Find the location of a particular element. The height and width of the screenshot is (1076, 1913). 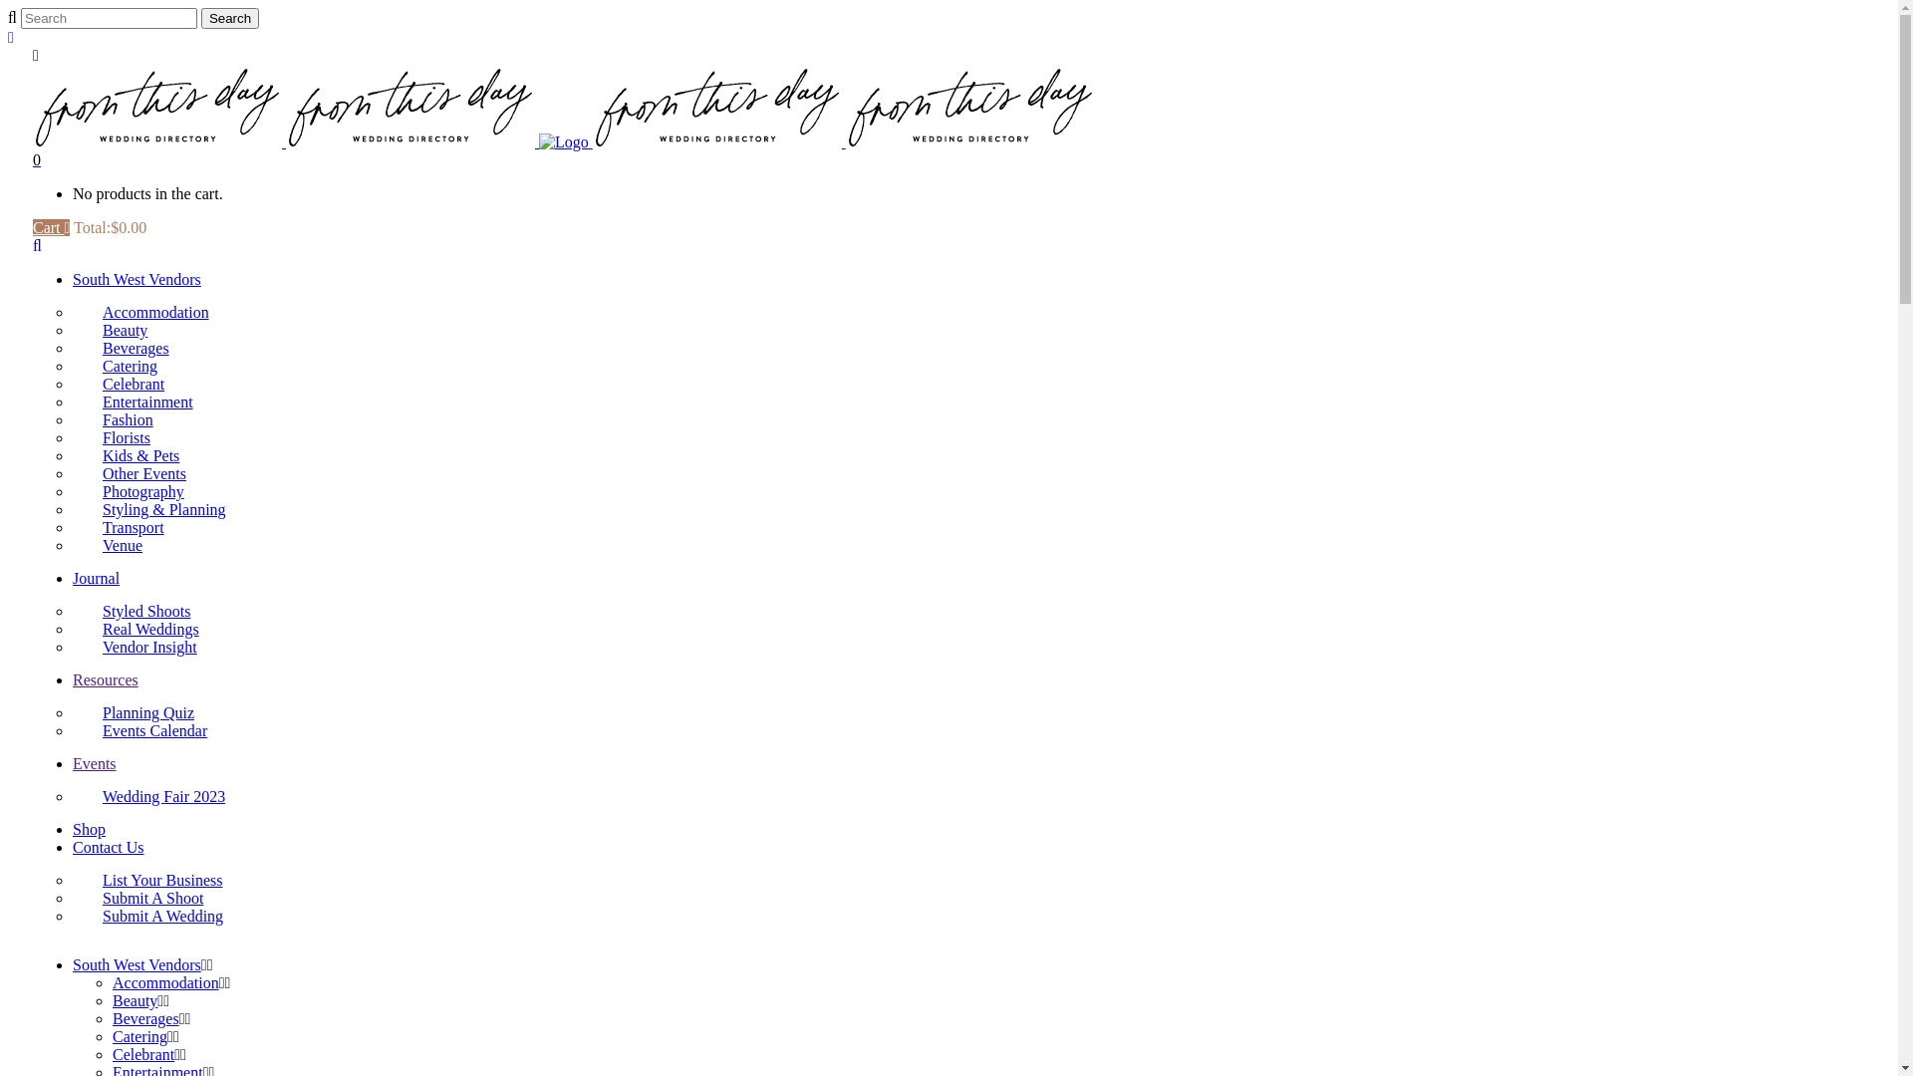

Planning Quiz is located at coordinates (134, 713).